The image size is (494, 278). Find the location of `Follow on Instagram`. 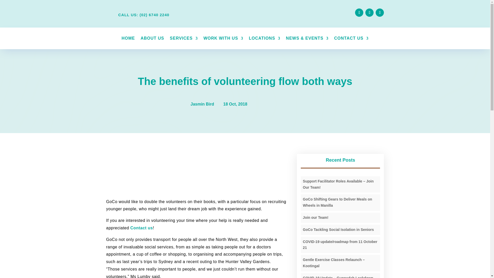

Follow on Instagram is located at coordinates (369, 12).